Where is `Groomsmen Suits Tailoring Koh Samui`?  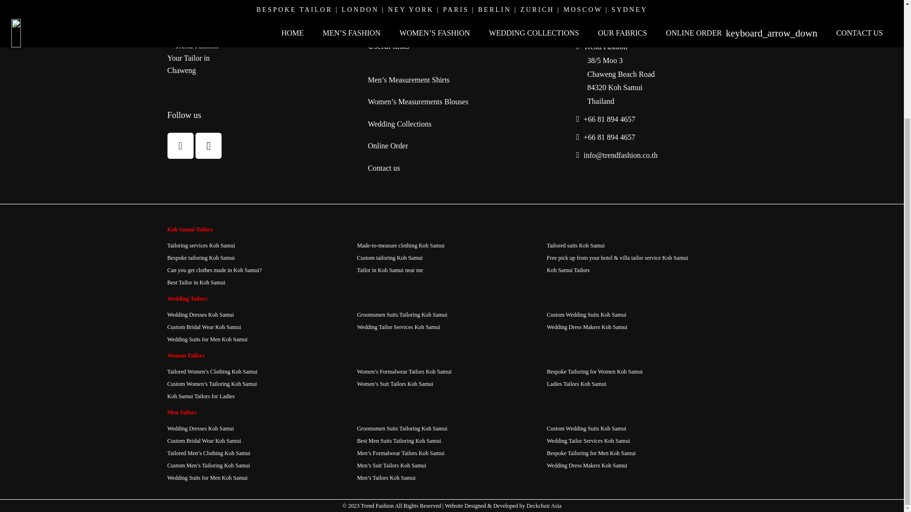 Groomsmen Suits Tailoring Koh Samui is located at coordinates (402, 314).